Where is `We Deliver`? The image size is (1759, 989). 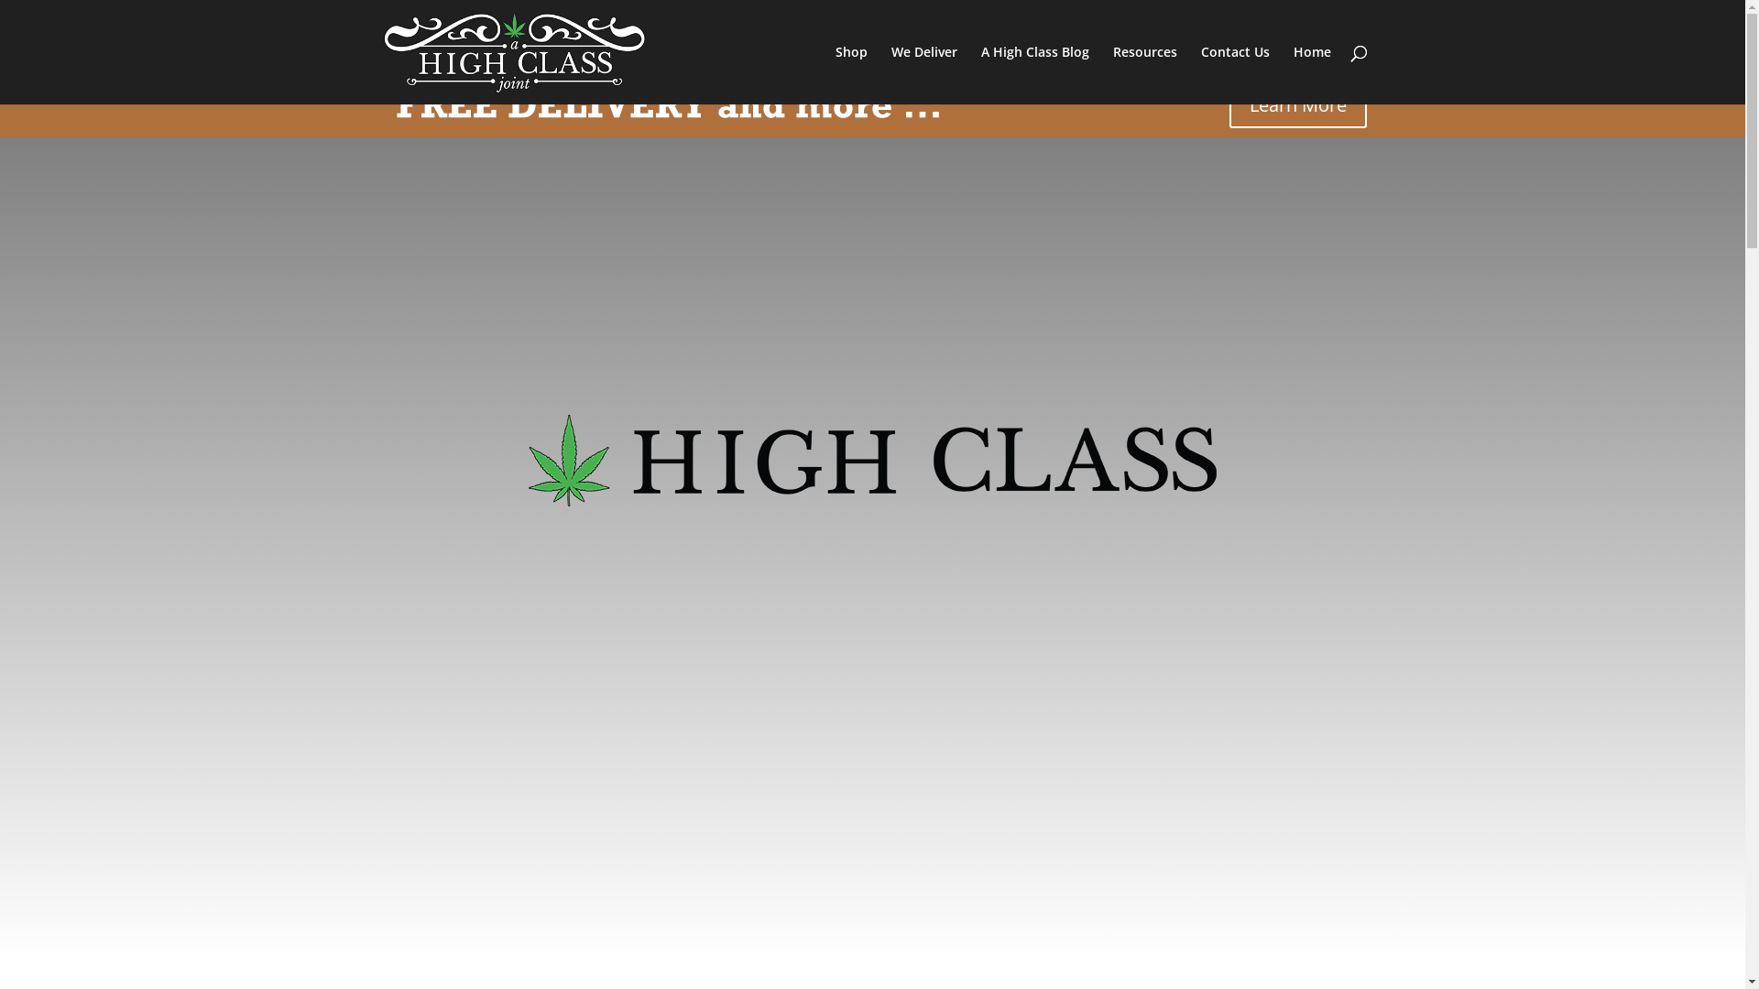 We Deliver is located at coordinates (923, 75).